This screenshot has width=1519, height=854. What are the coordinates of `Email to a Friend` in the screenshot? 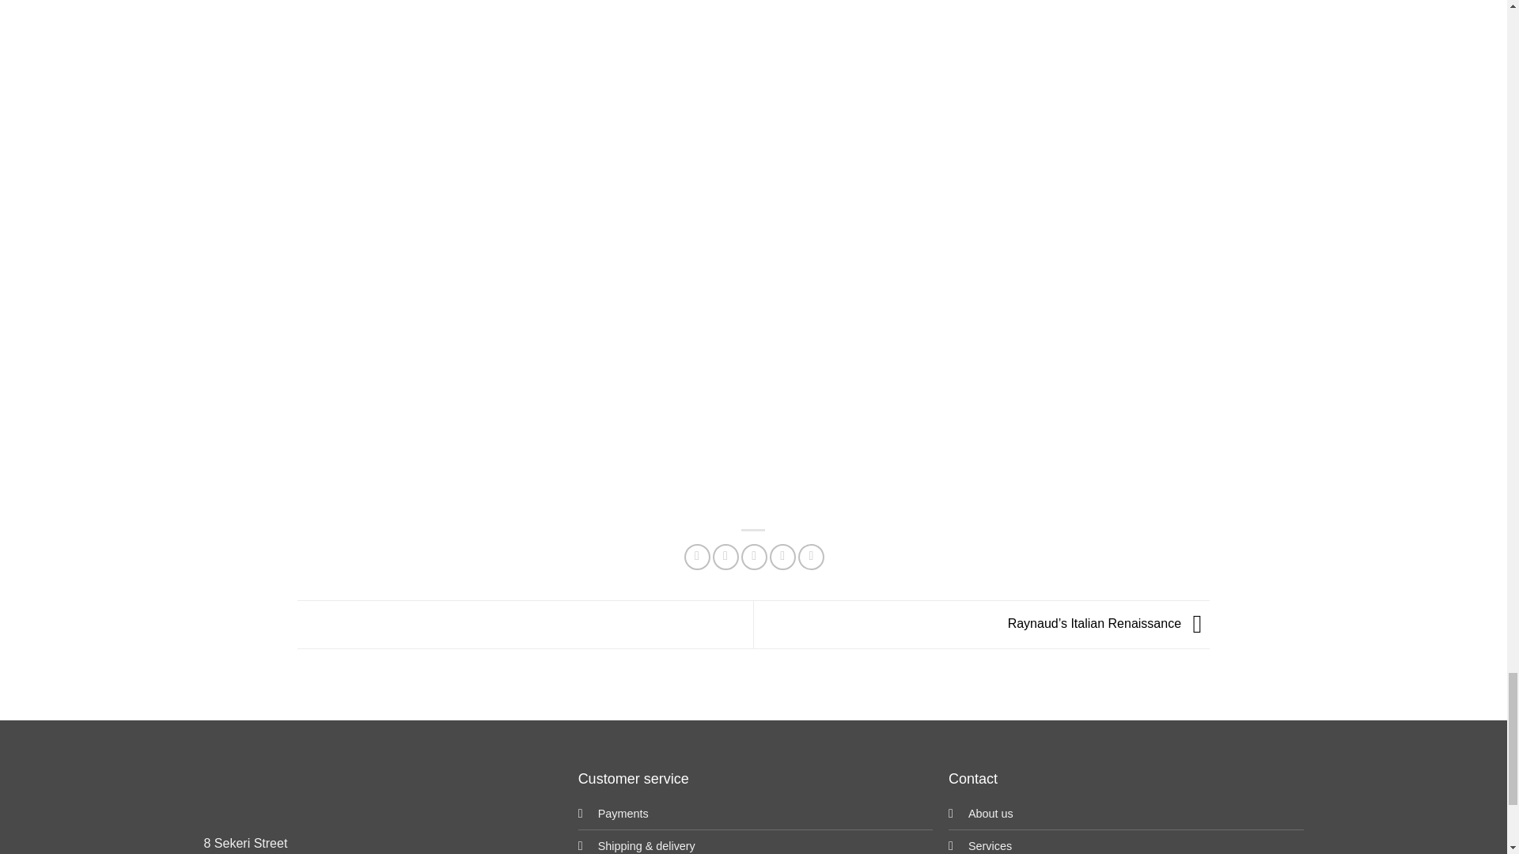 It's located at (753, 557).